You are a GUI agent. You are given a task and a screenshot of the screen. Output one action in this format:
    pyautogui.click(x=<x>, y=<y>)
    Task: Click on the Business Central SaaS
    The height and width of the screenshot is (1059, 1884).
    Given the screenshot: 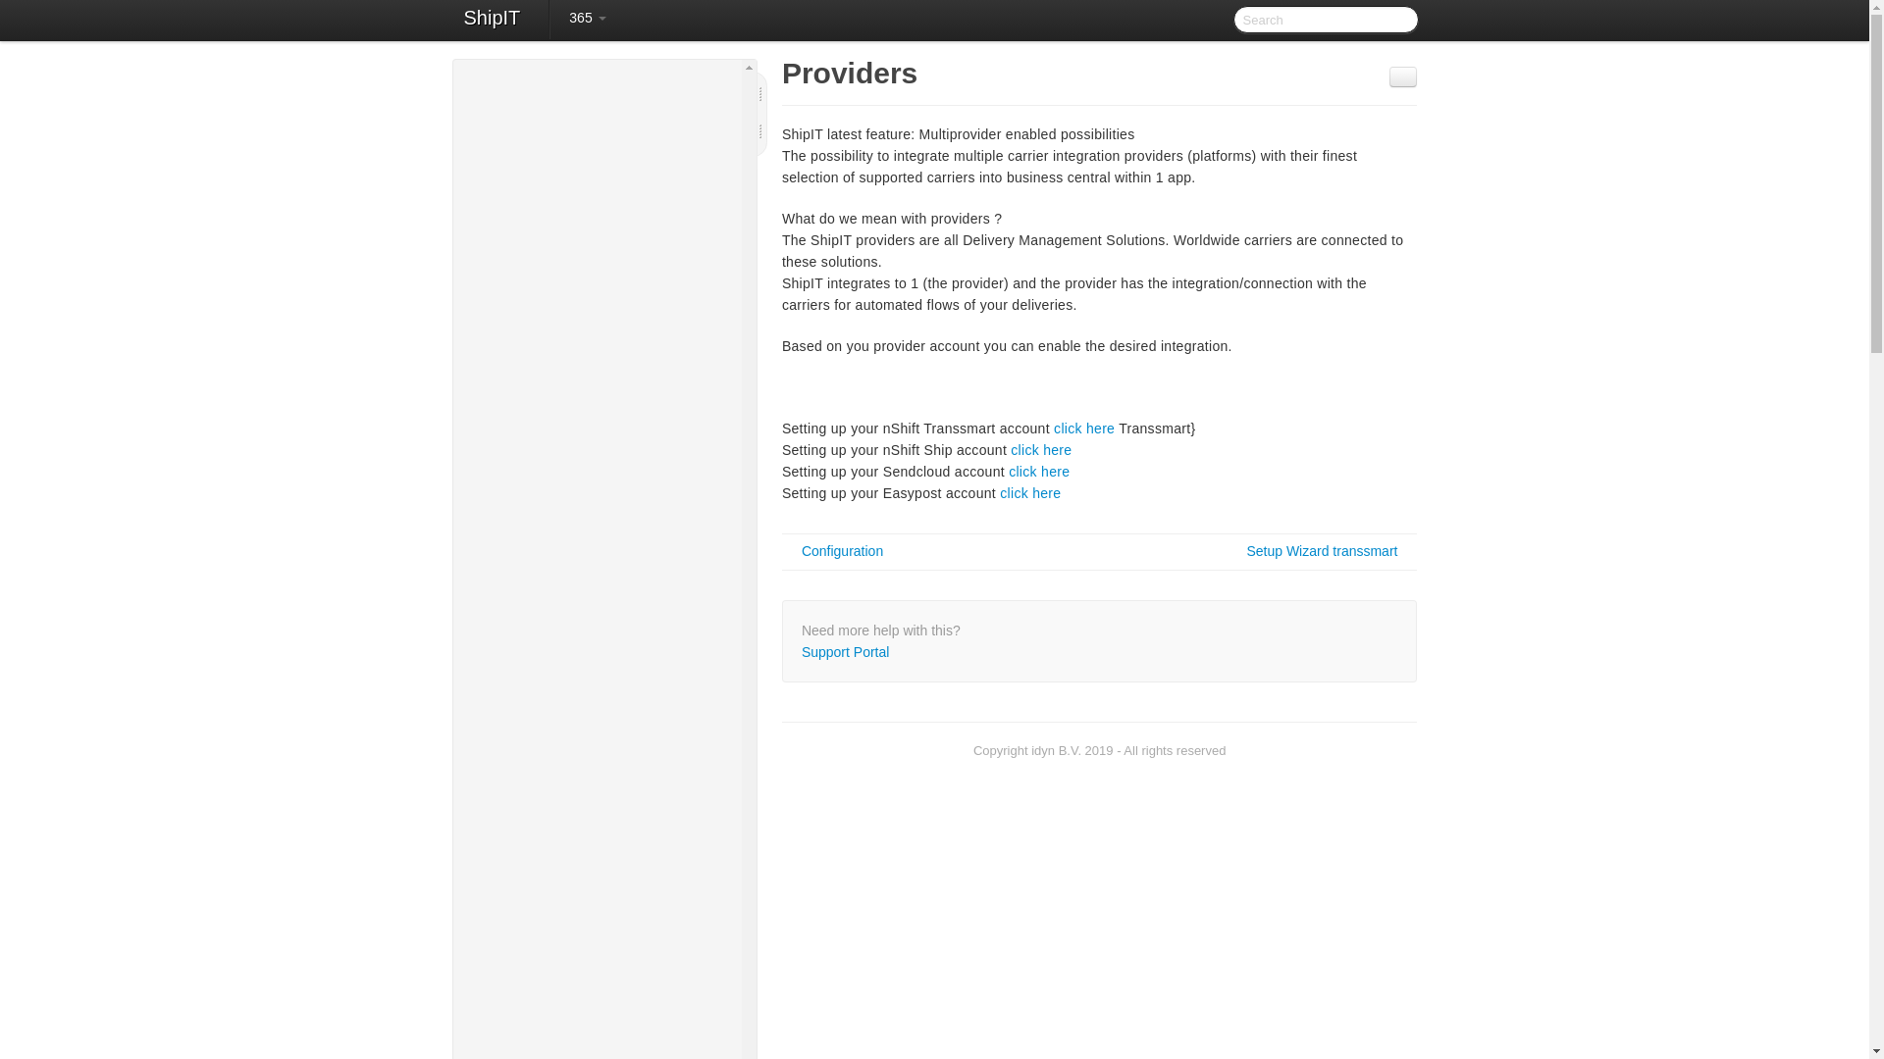 What is the action you would take?
    pyautogui.click(x=605, y=267)
    